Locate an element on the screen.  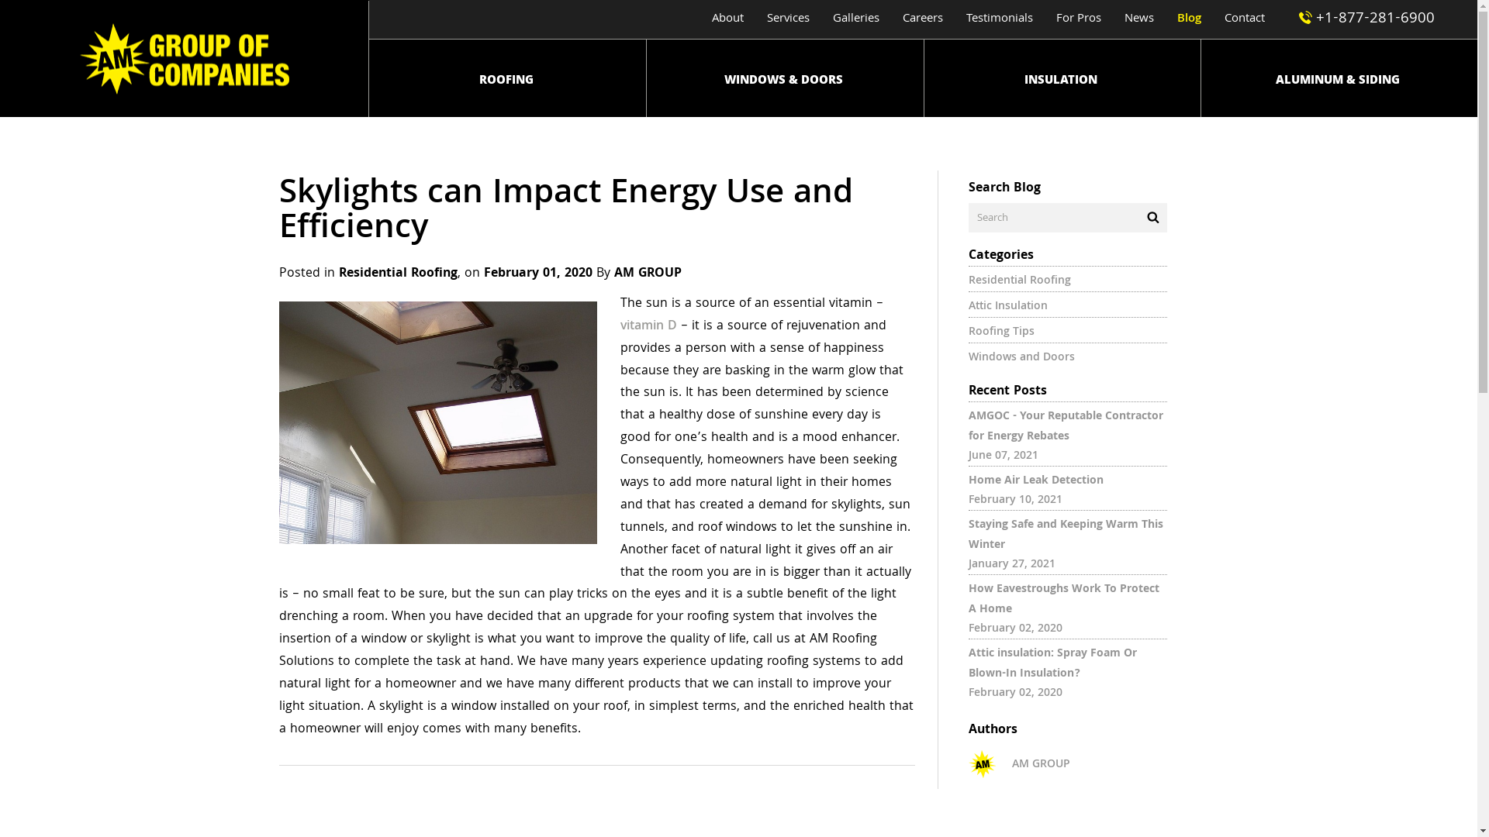
Residential Roofing is located at coordinates (1020, 281).